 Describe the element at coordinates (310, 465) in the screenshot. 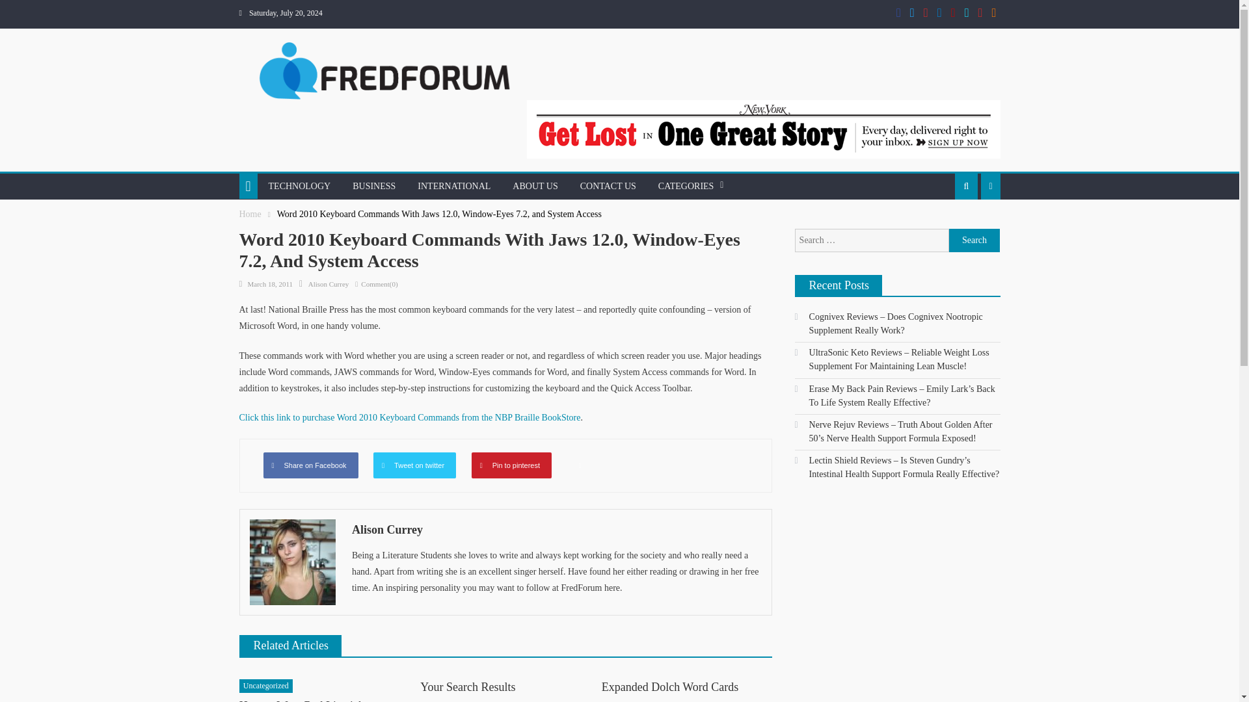

I see `Share on Facebook` at that location.